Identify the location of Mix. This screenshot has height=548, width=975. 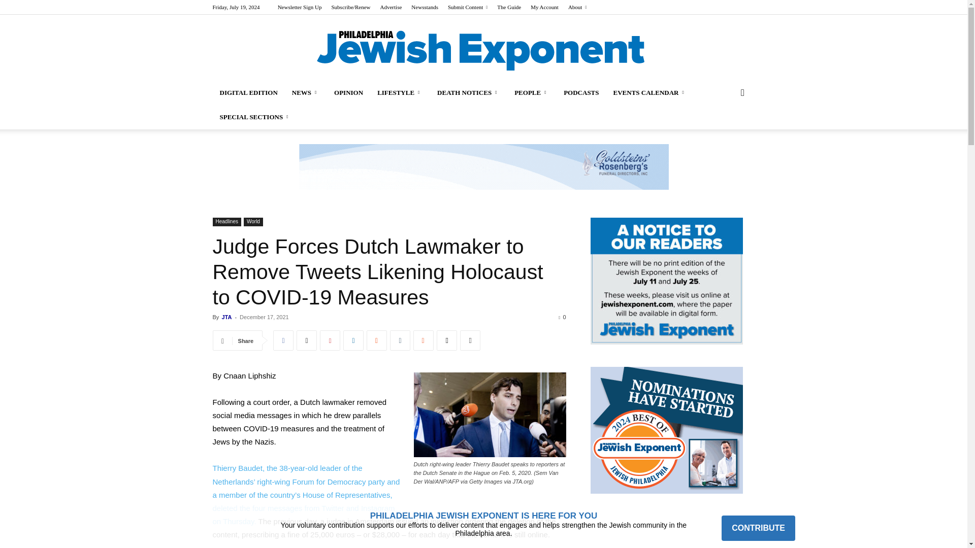
(424, 340).